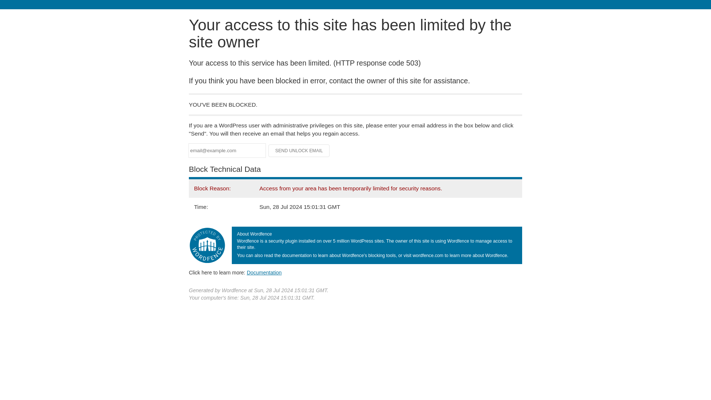 This screenshot has height=400, width=711. What do you see at coordinates (299, 150) in the screenshot?
I see `Send Unlock Email` at bounding box center [299, 150].